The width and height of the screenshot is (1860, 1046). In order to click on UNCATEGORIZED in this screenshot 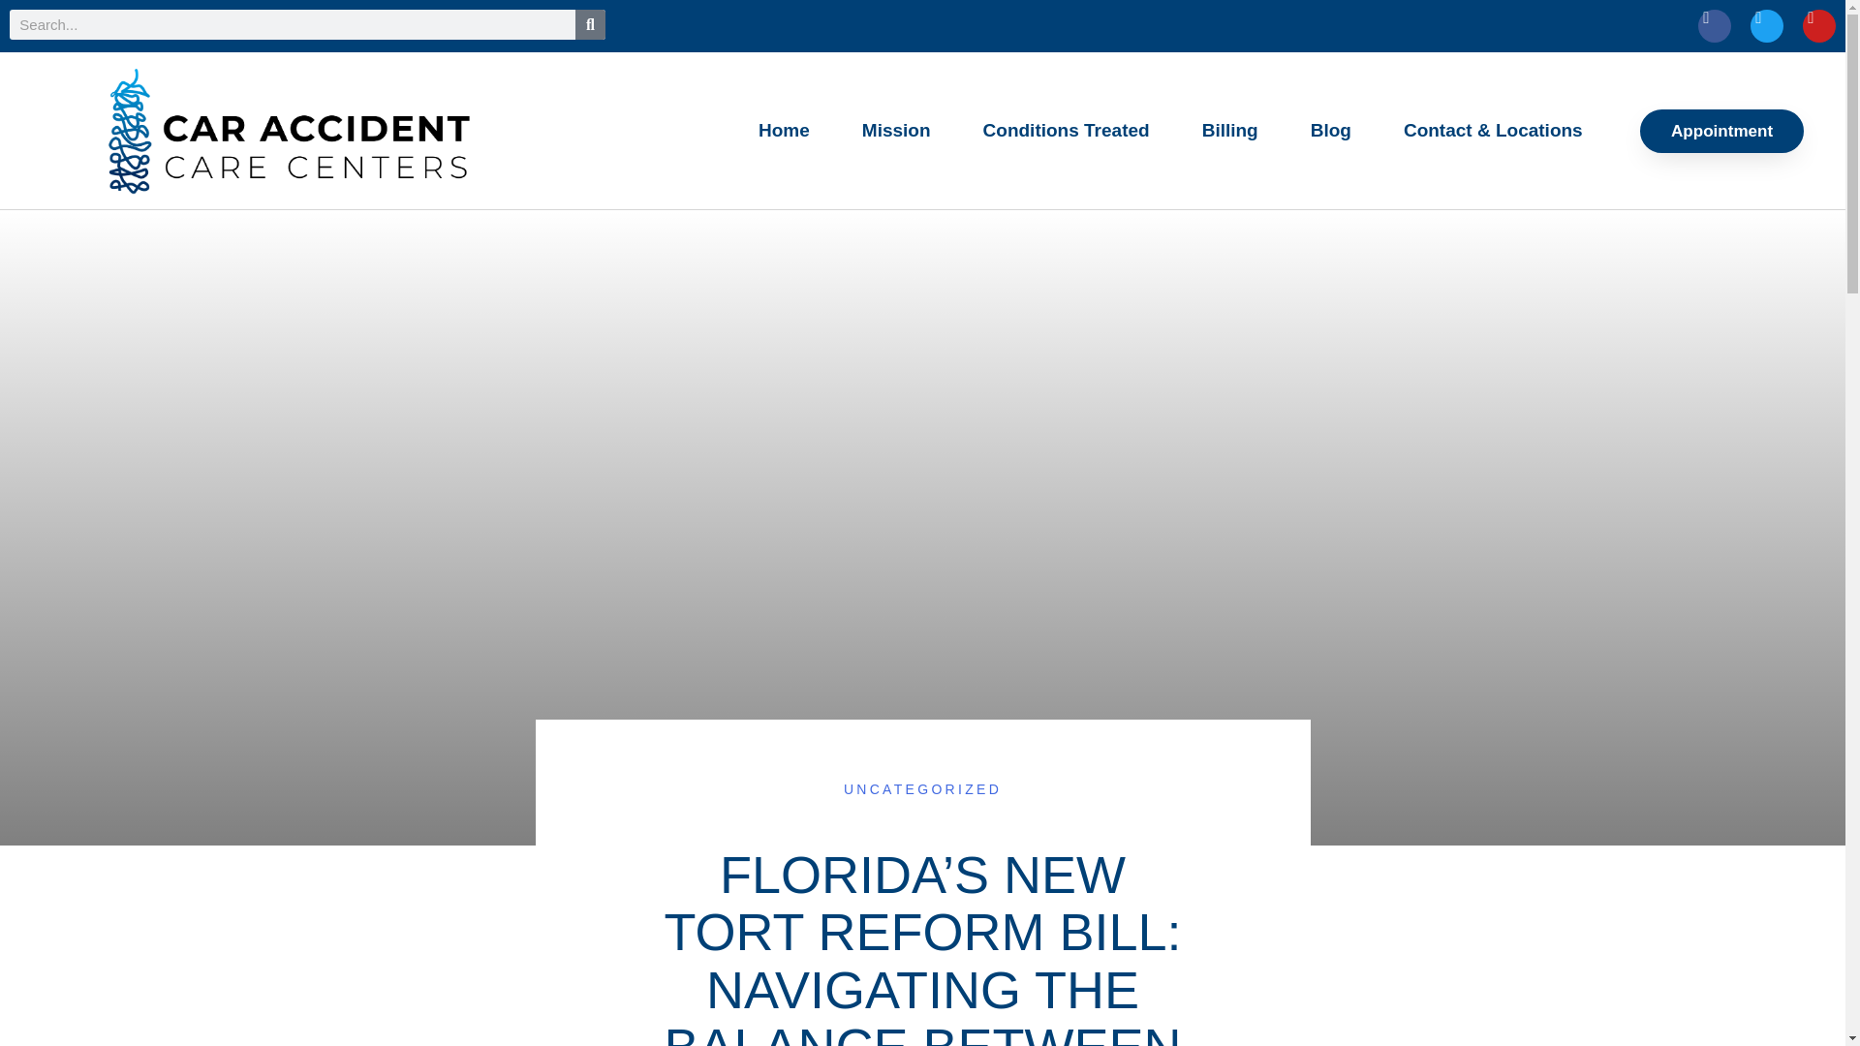, I will do `click(922, 788)`.